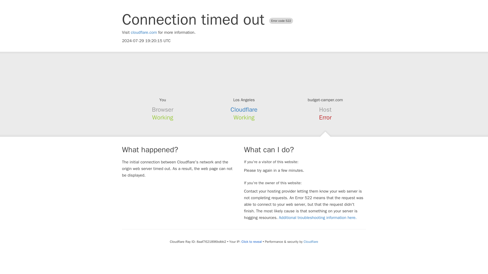  What do you see at coordinates (252, 242) in the screenshot?
I see `Click to reveal` at bounding box center [252, 242].